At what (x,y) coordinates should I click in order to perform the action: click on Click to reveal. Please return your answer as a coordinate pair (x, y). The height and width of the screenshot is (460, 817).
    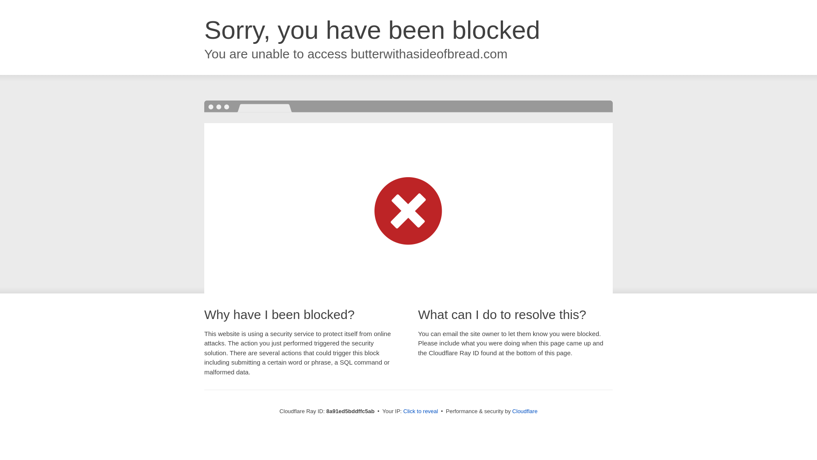
    Looking at the image, I should click on (420, 411).